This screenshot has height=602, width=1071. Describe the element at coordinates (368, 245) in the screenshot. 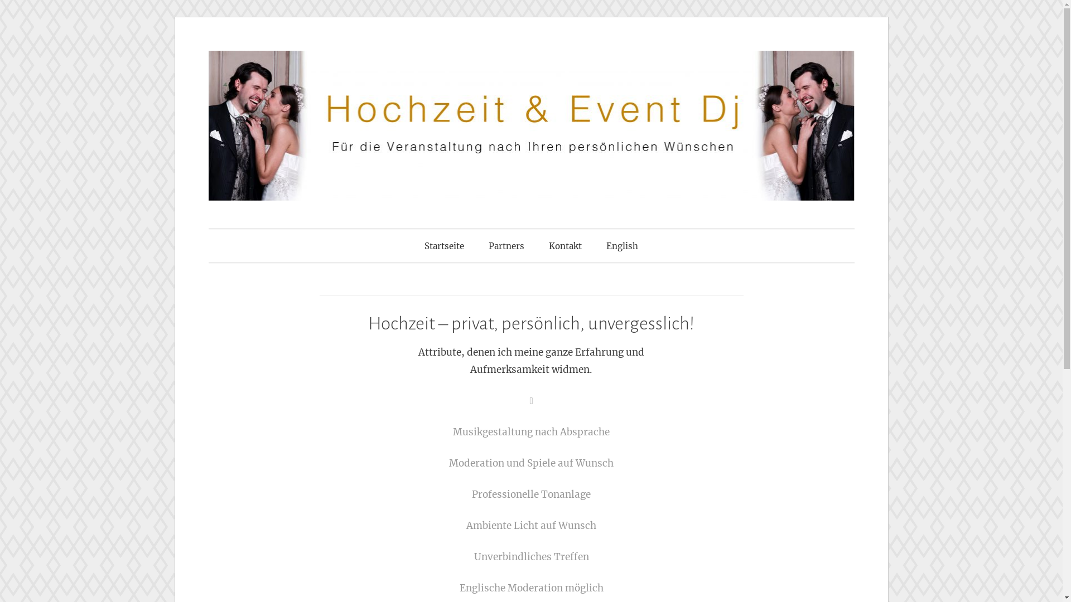

I see `Hochzeit & Event Dj` at that location.